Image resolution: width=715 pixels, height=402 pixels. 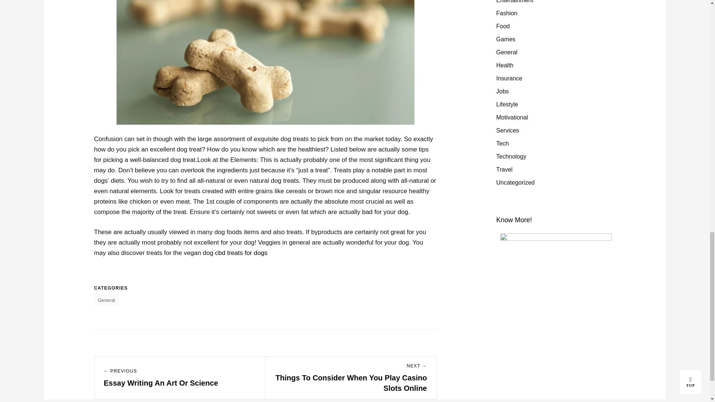 I want to click on Lifestyle, so click(x=507, y=104).